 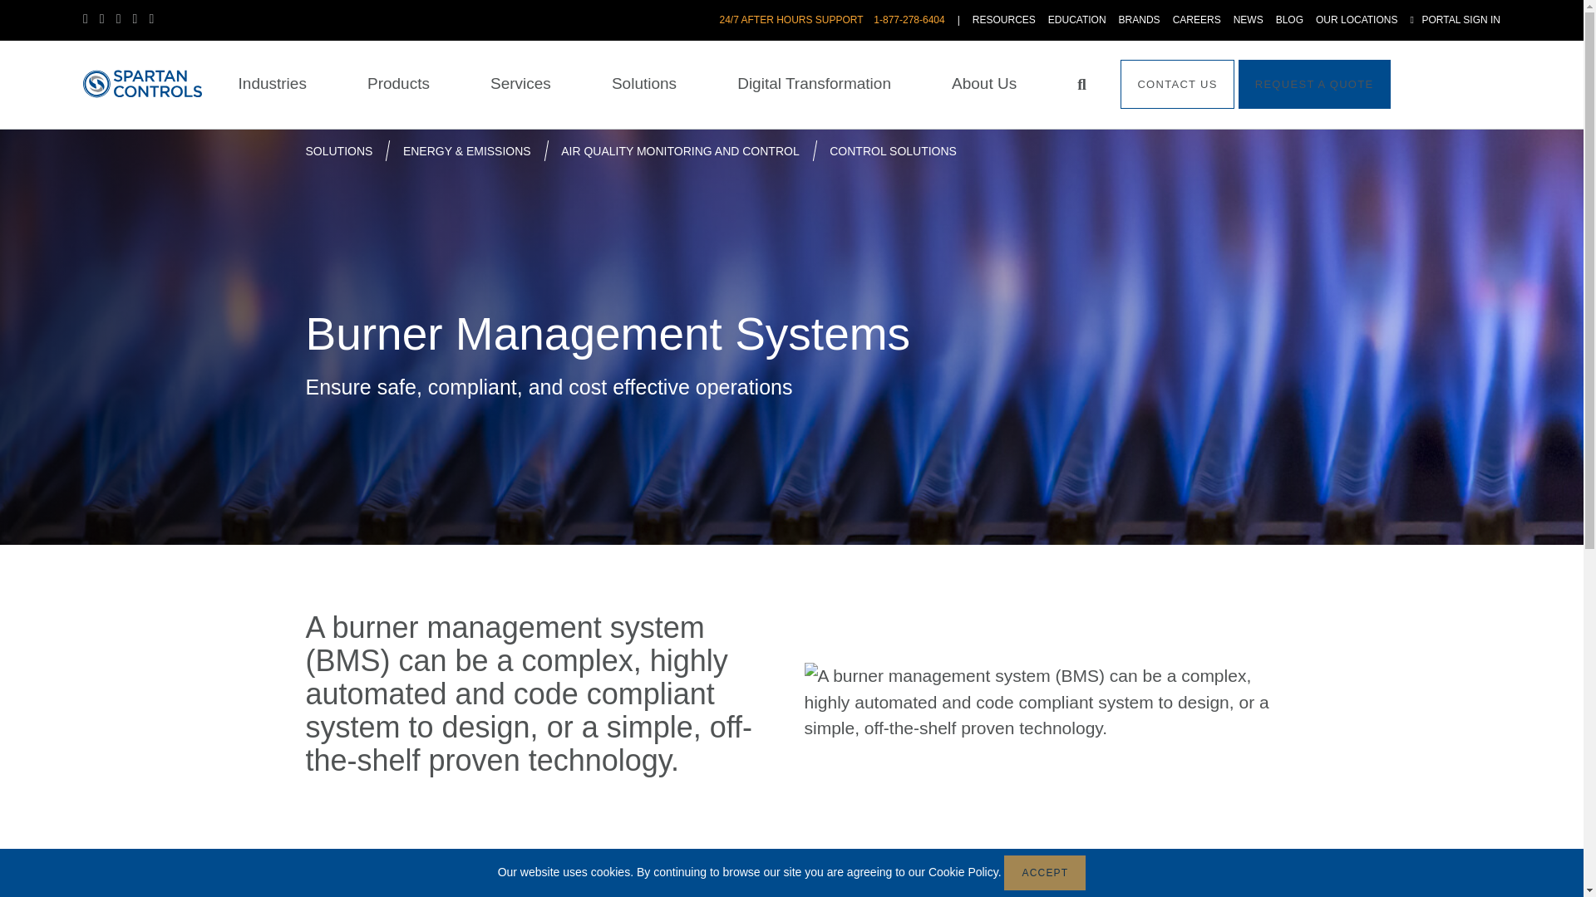 What do you see at coordinates (1139, 20) in the screenshot?
I see `Brands` at bounding box center [1139, 20].